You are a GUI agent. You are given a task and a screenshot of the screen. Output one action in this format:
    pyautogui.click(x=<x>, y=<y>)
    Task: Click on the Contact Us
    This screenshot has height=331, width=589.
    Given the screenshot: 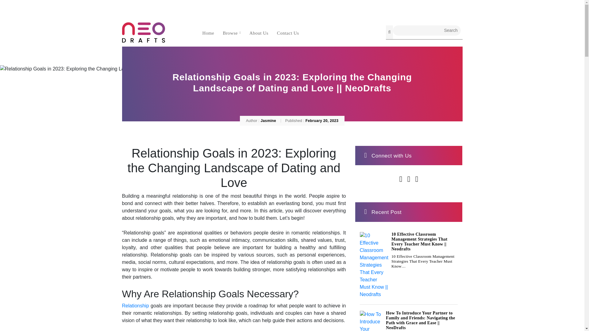 What is the action you would take?
    pyautogui.click(x=288, y=32)
    